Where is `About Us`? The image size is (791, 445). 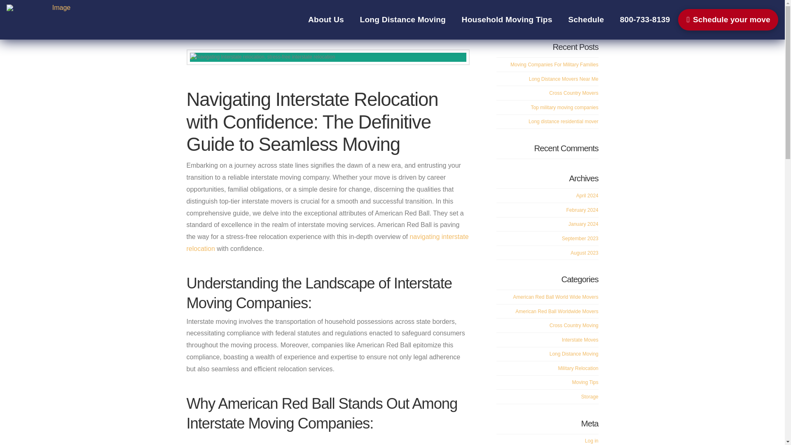
About Us is located at coordinates (326, 20).